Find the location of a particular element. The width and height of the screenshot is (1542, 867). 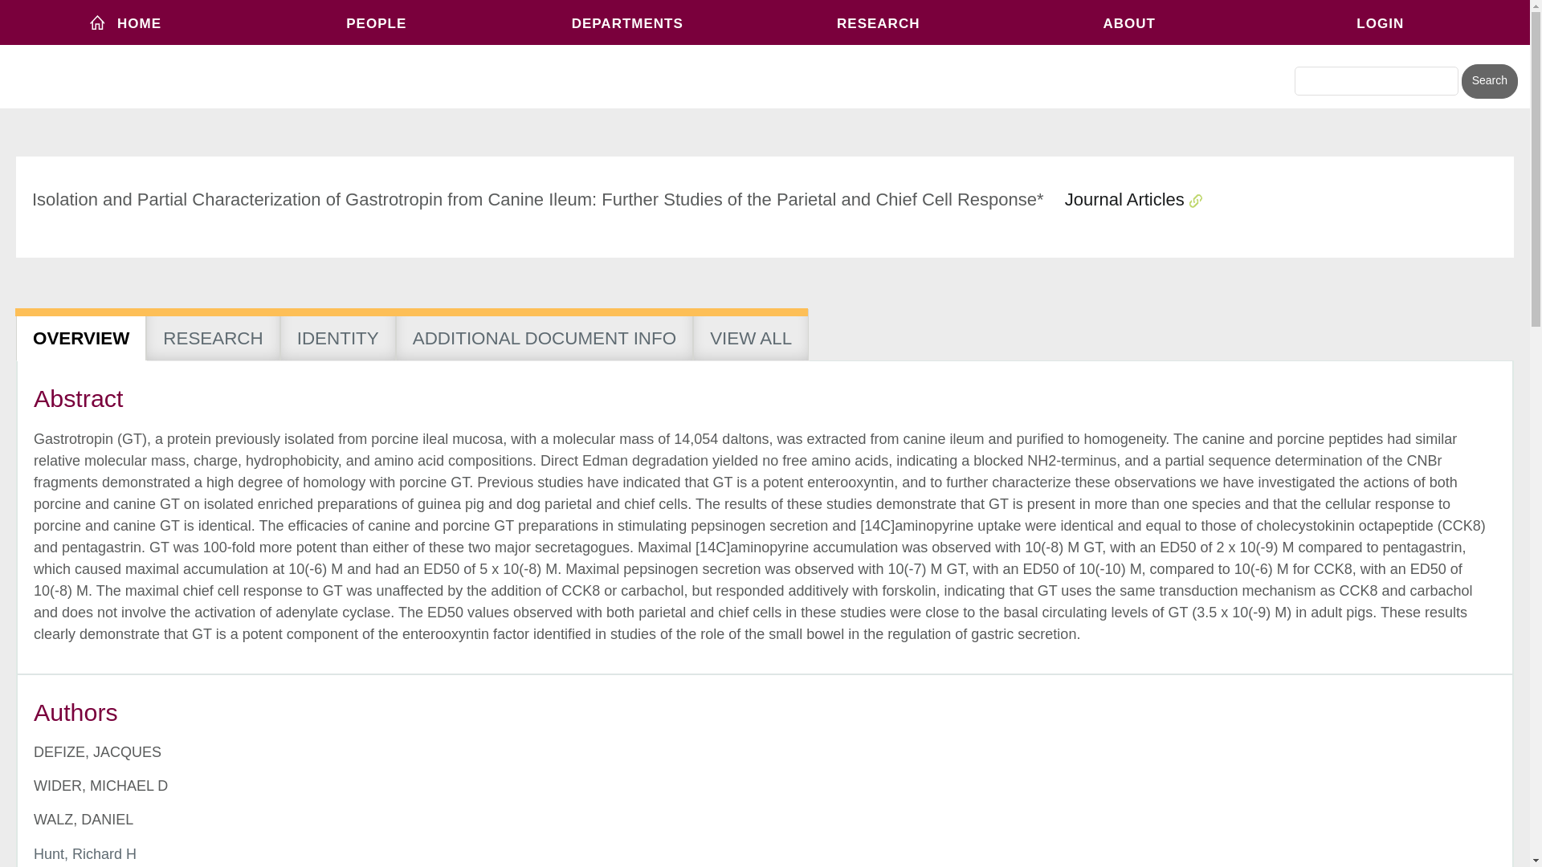

Hunt, Richard H is located at coordinates (85, 854).